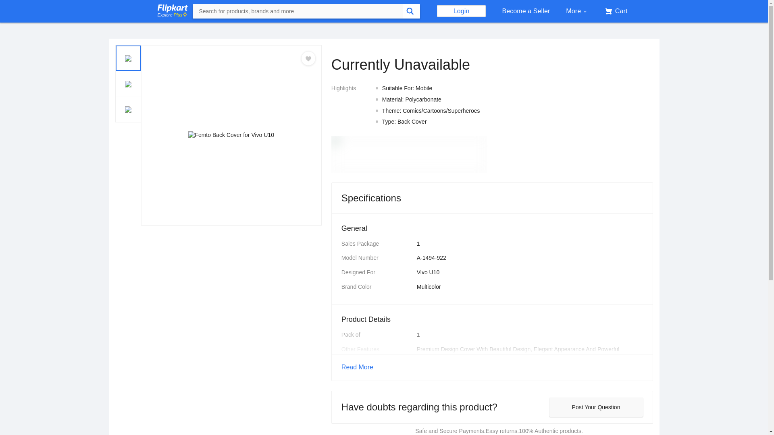 The width and height of the screenshot is (774, 435). Describe the element at coordinates (615, 11) in the screenshot. I see `Cart` at that location.